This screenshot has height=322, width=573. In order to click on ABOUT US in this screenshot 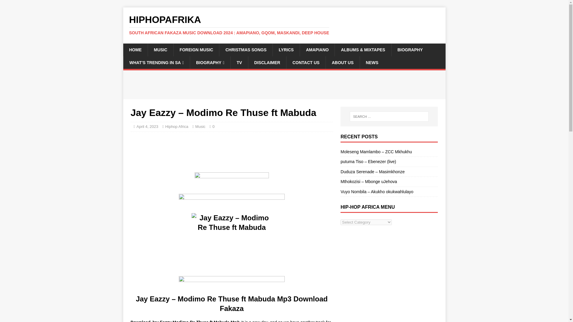, I will do `click(343, 63)`.